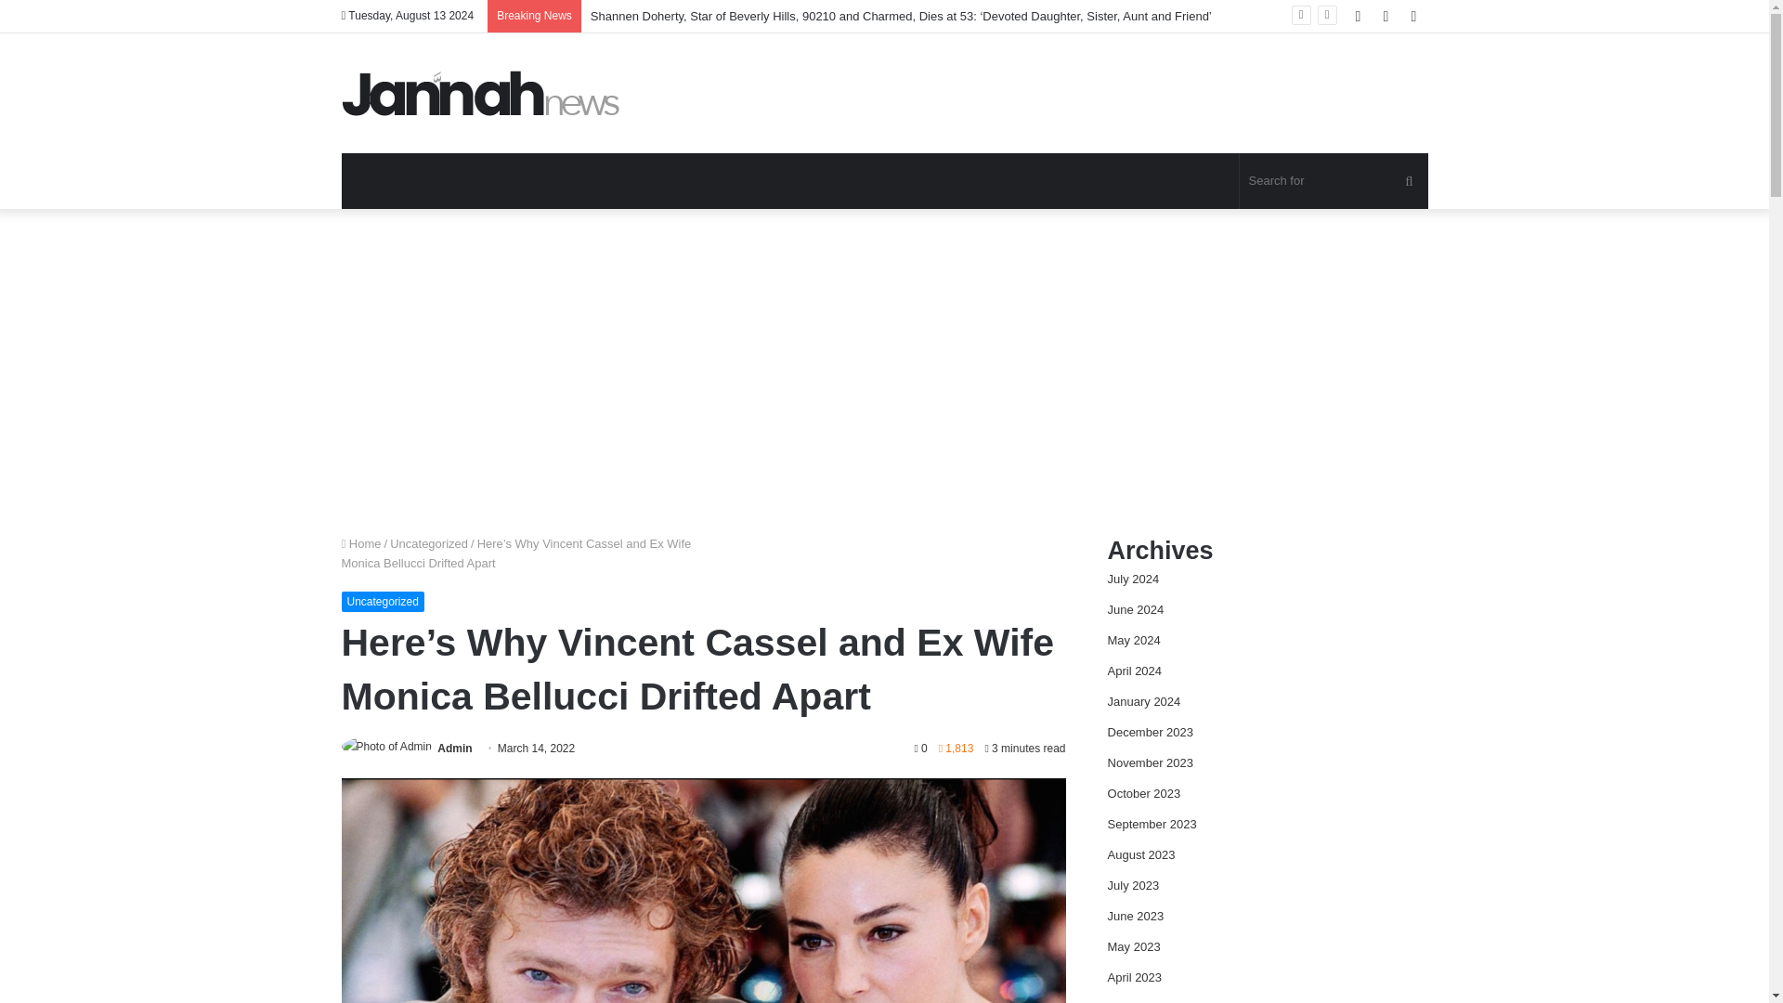 This screenshot has width=1783, height=1003. I want to click on Search for, so click(1334, 180).